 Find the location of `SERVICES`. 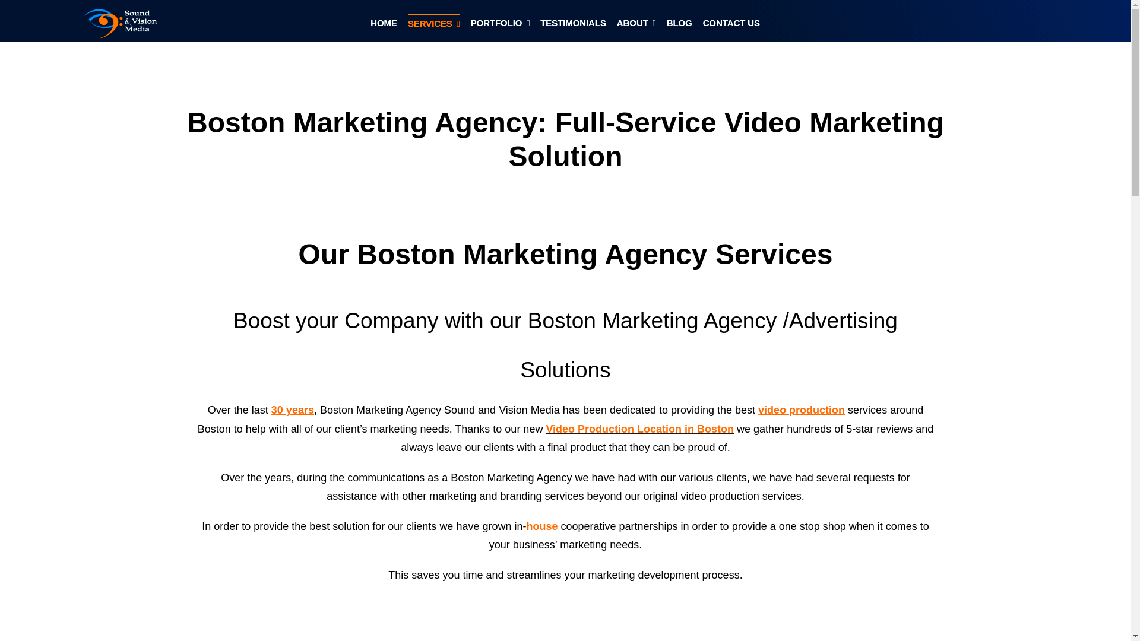

SERVICES is located at coordinates (434, 26).